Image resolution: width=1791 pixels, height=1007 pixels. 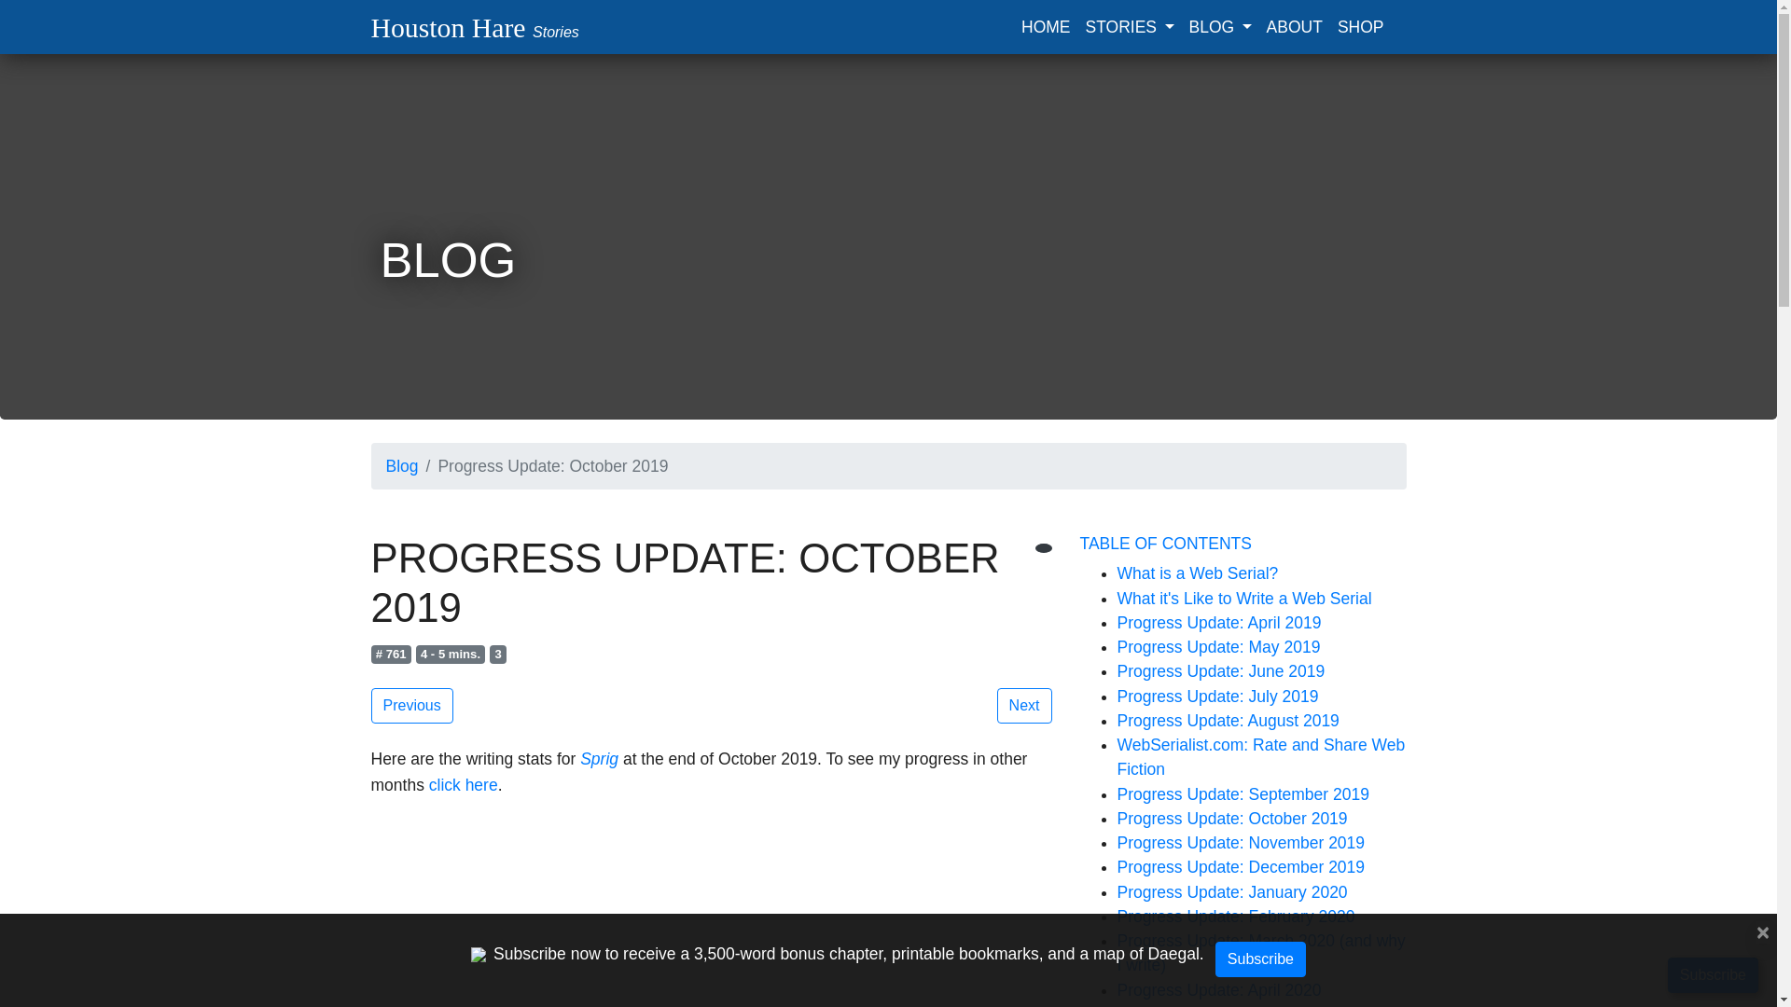 What do you see at coordinates (1045, 26) in the screenshot?
I see `HOME` at bounding box center [1045, 26].